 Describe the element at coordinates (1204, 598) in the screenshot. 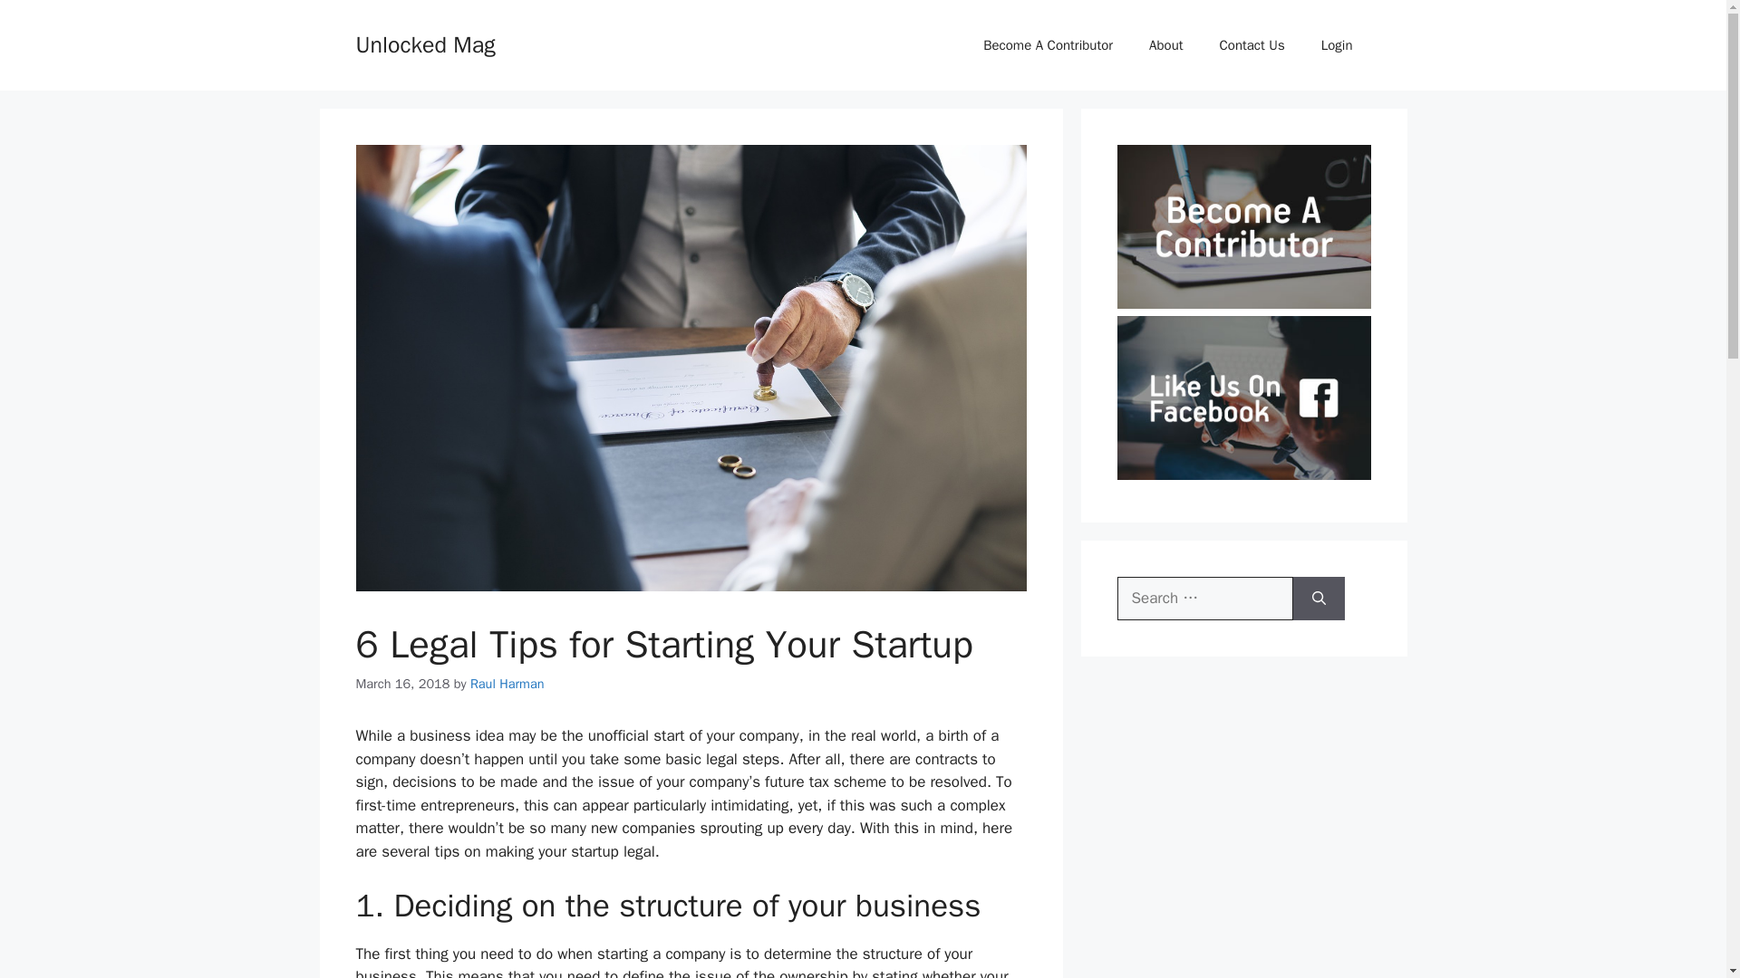

I see `Search for:` at that location.